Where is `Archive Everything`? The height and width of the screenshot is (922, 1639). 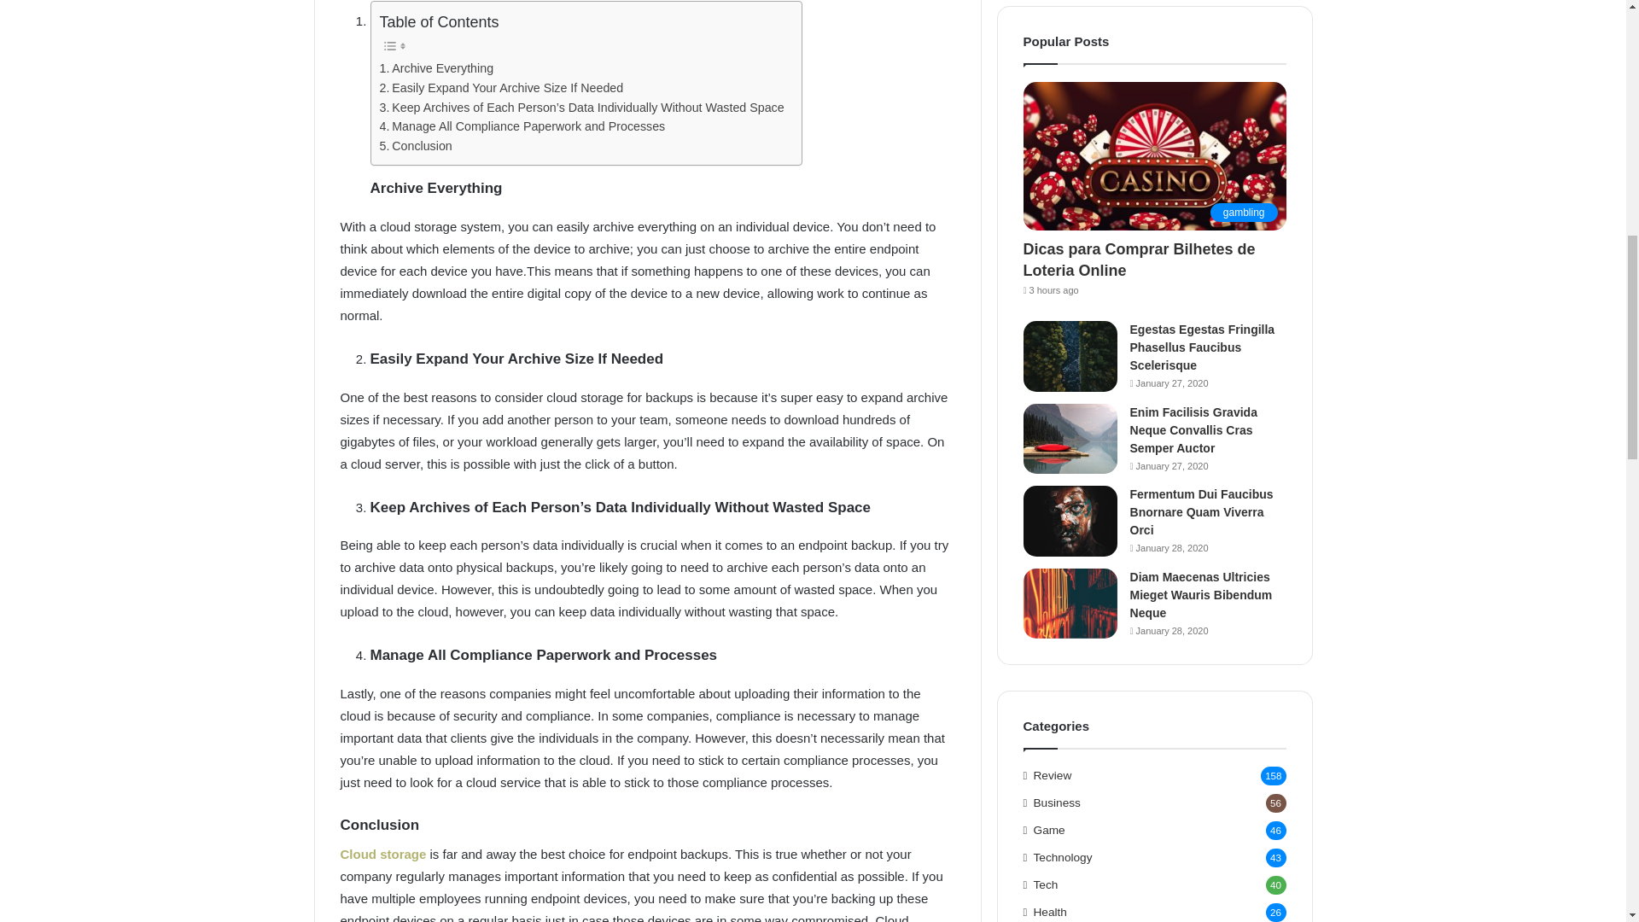
Archive Everything is located at coordinates (435, 68).